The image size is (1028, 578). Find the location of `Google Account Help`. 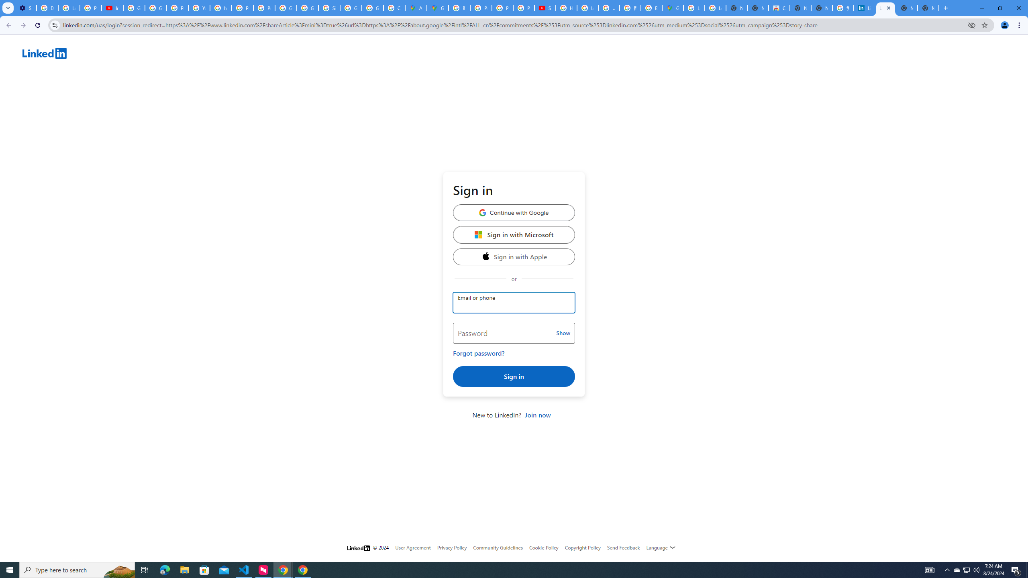

Google Account Help is located at coordinates (134, 8).